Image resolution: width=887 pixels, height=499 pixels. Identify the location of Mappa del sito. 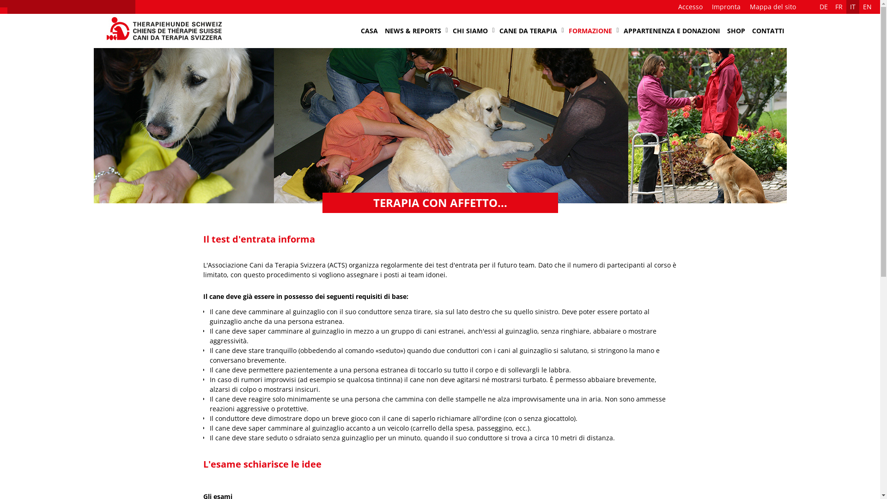
(773, 7).